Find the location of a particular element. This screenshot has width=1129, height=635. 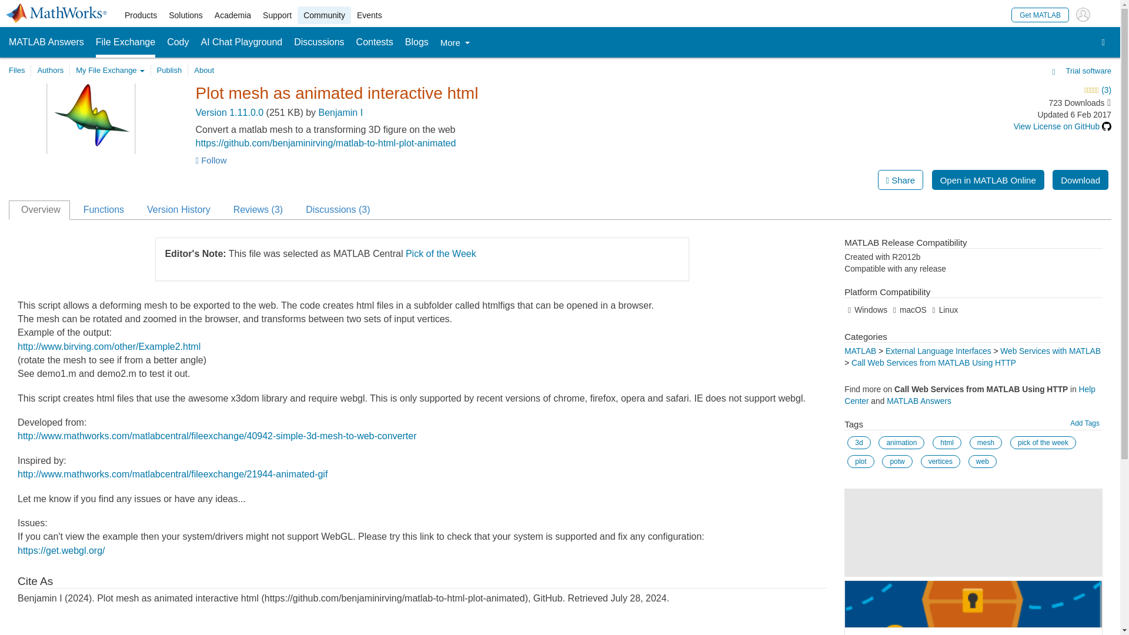

Get MATLAB is located at coordinates (1040, 14).